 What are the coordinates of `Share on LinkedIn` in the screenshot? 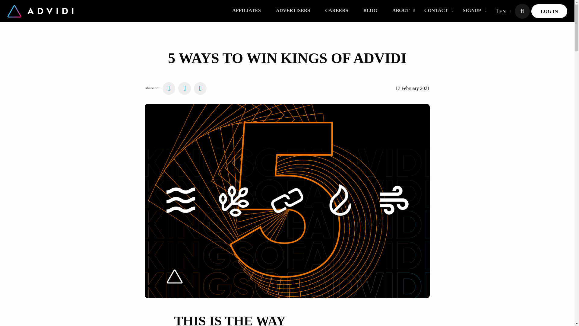 It's located at (200, 88).